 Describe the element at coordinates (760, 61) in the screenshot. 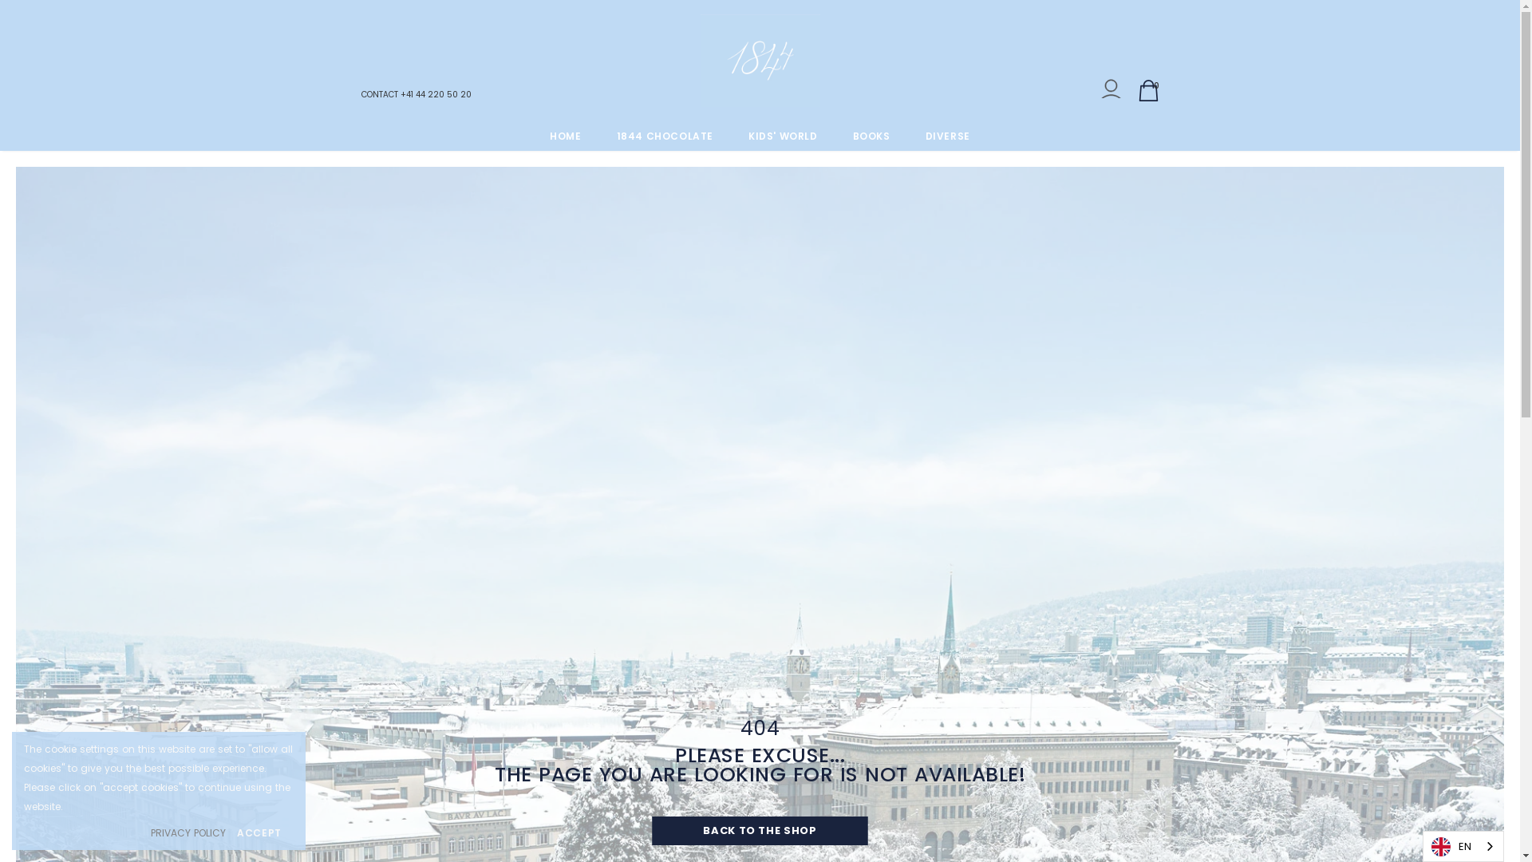

I see `Logo` at that location.